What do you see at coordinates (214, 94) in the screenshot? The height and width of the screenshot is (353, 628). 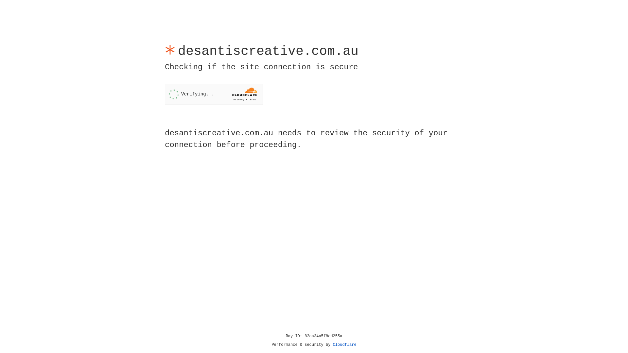 I see `Widget containing a Cloudflare security challenge` at bounding box center [214, 94].